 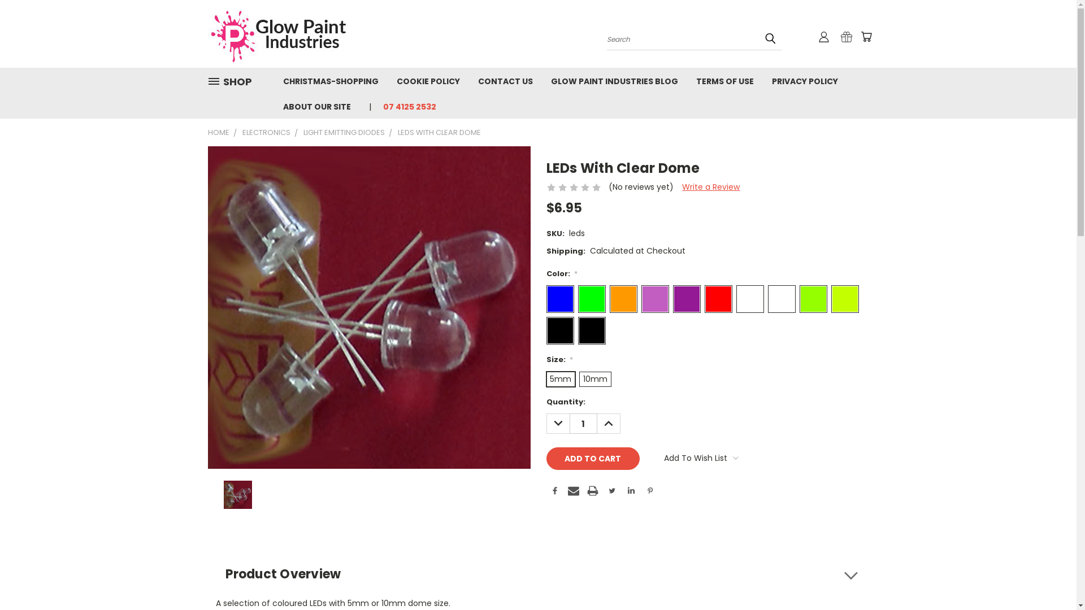 I want to click on Red, so click(x=718, y=299).